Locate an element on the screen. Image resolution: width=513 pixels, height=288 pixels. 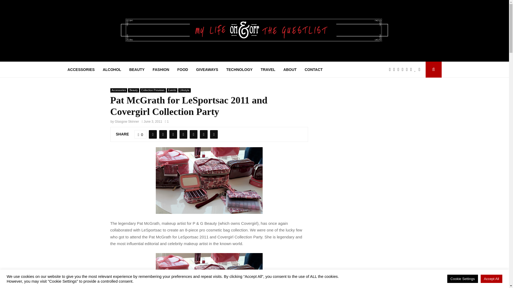
Glasgow Skinner is located at coordinates (127, 122).